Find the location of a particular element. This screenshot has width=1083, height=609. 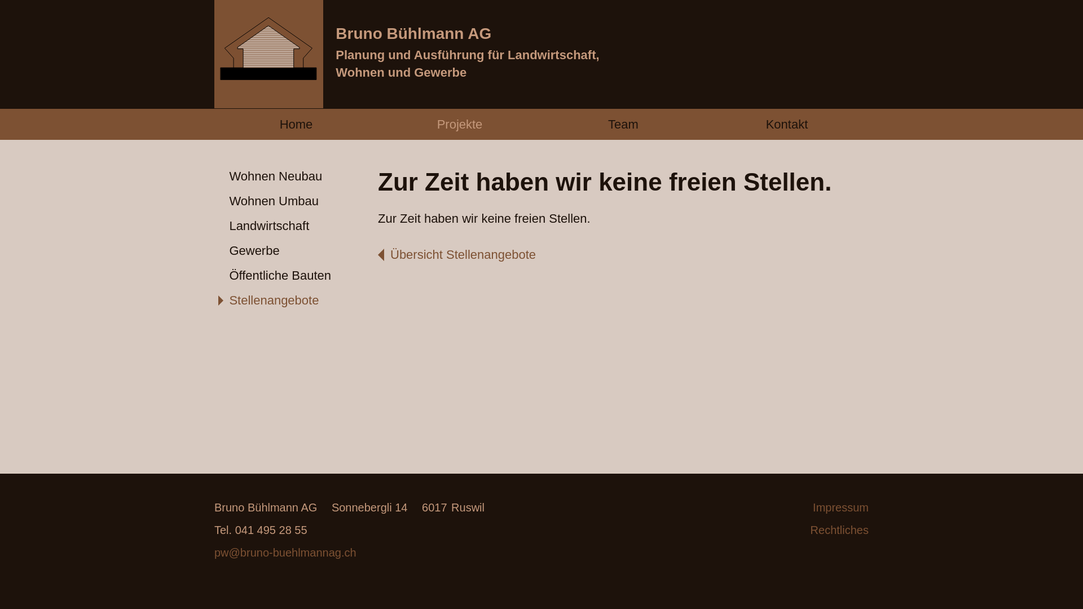

Landwirtschaft is located at coordinates (296, 227).